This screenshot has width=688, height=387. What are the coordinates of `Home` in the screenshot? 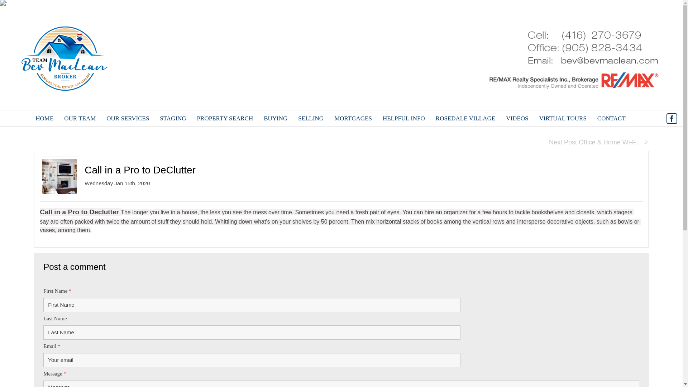 It's located at (44, 118).